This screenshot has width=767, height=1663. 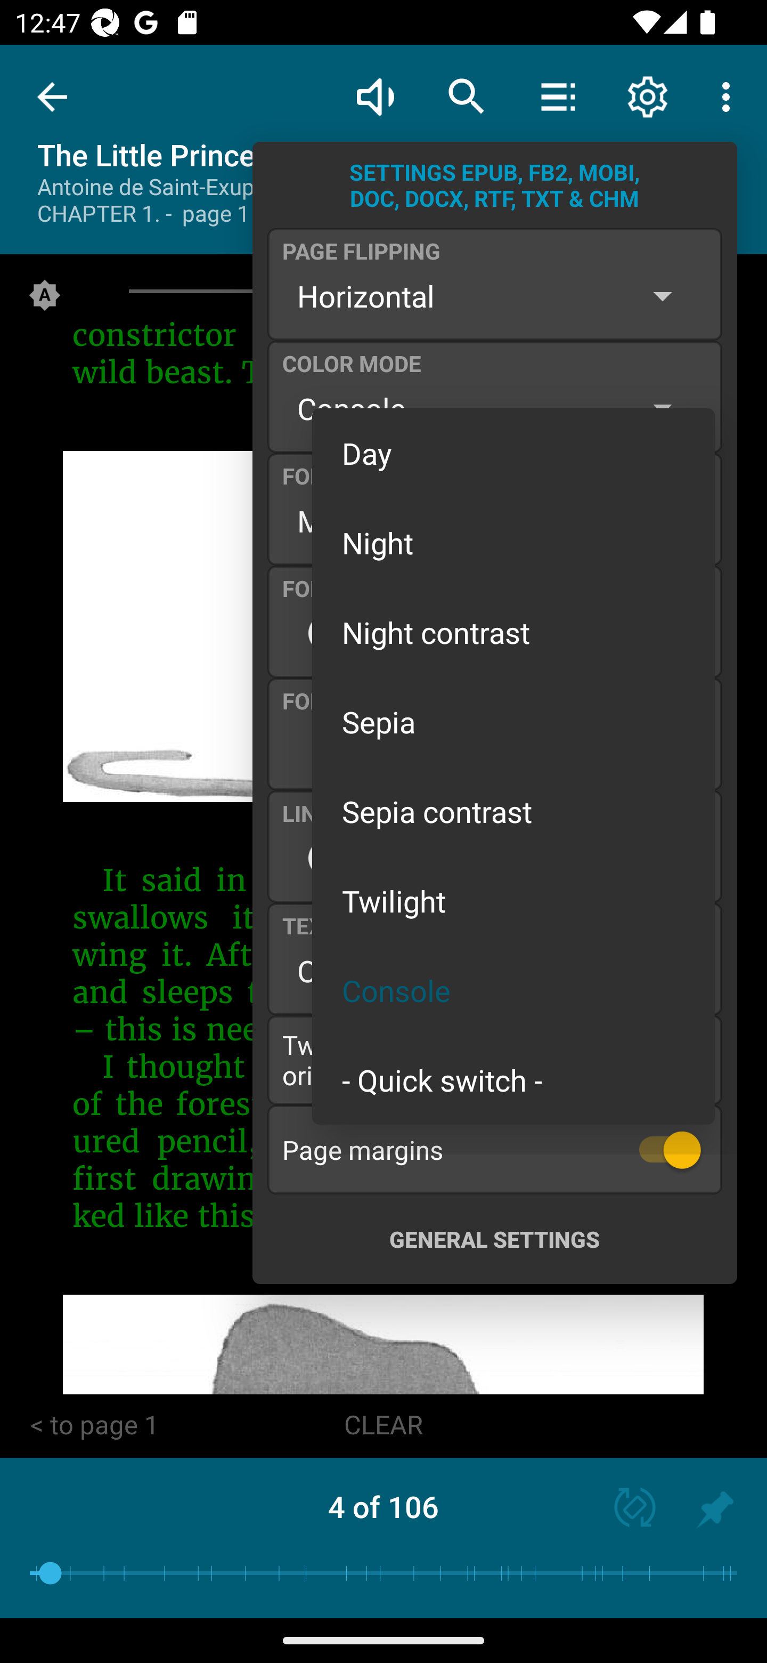 What do you see at coordinates (513, 811) in the screenshot?
I see `Sepia contrast` at bounding box center [513, 811].